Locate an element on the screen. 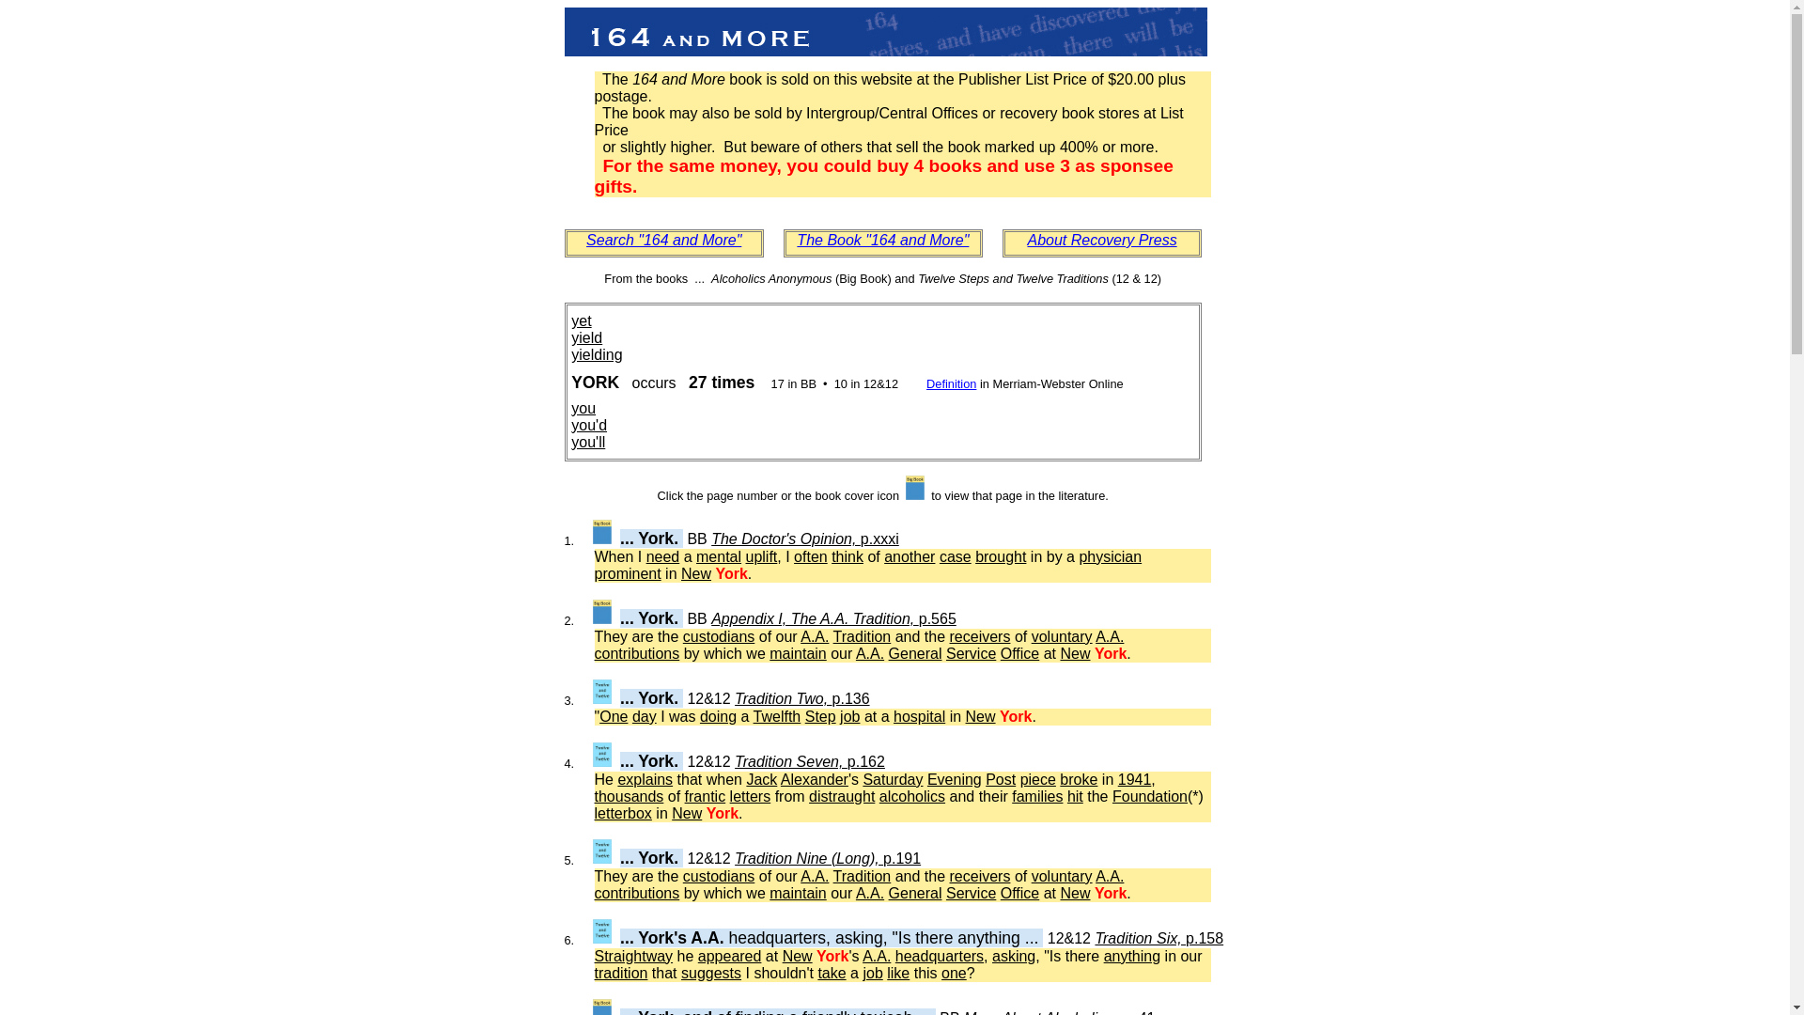 The width and height of the screenshot is (1804, 1015). take is located at coordinates (832, 974).